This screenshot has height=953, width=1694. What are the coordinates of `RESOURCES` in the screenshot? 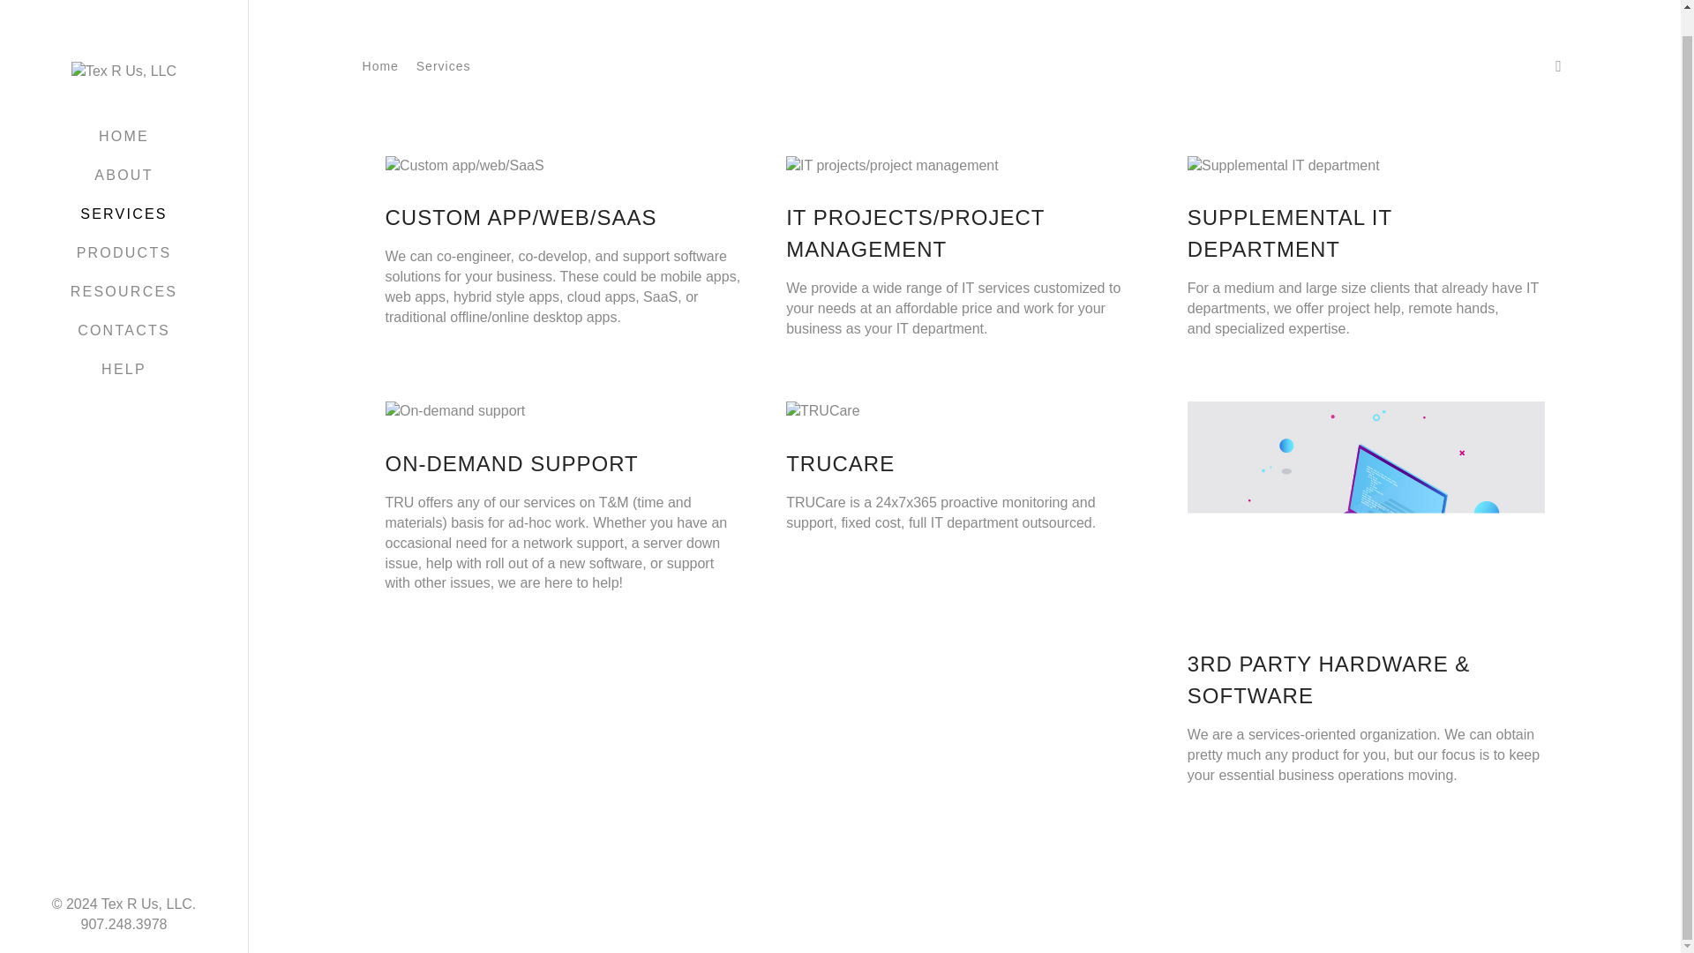 It's located at (124, 268).